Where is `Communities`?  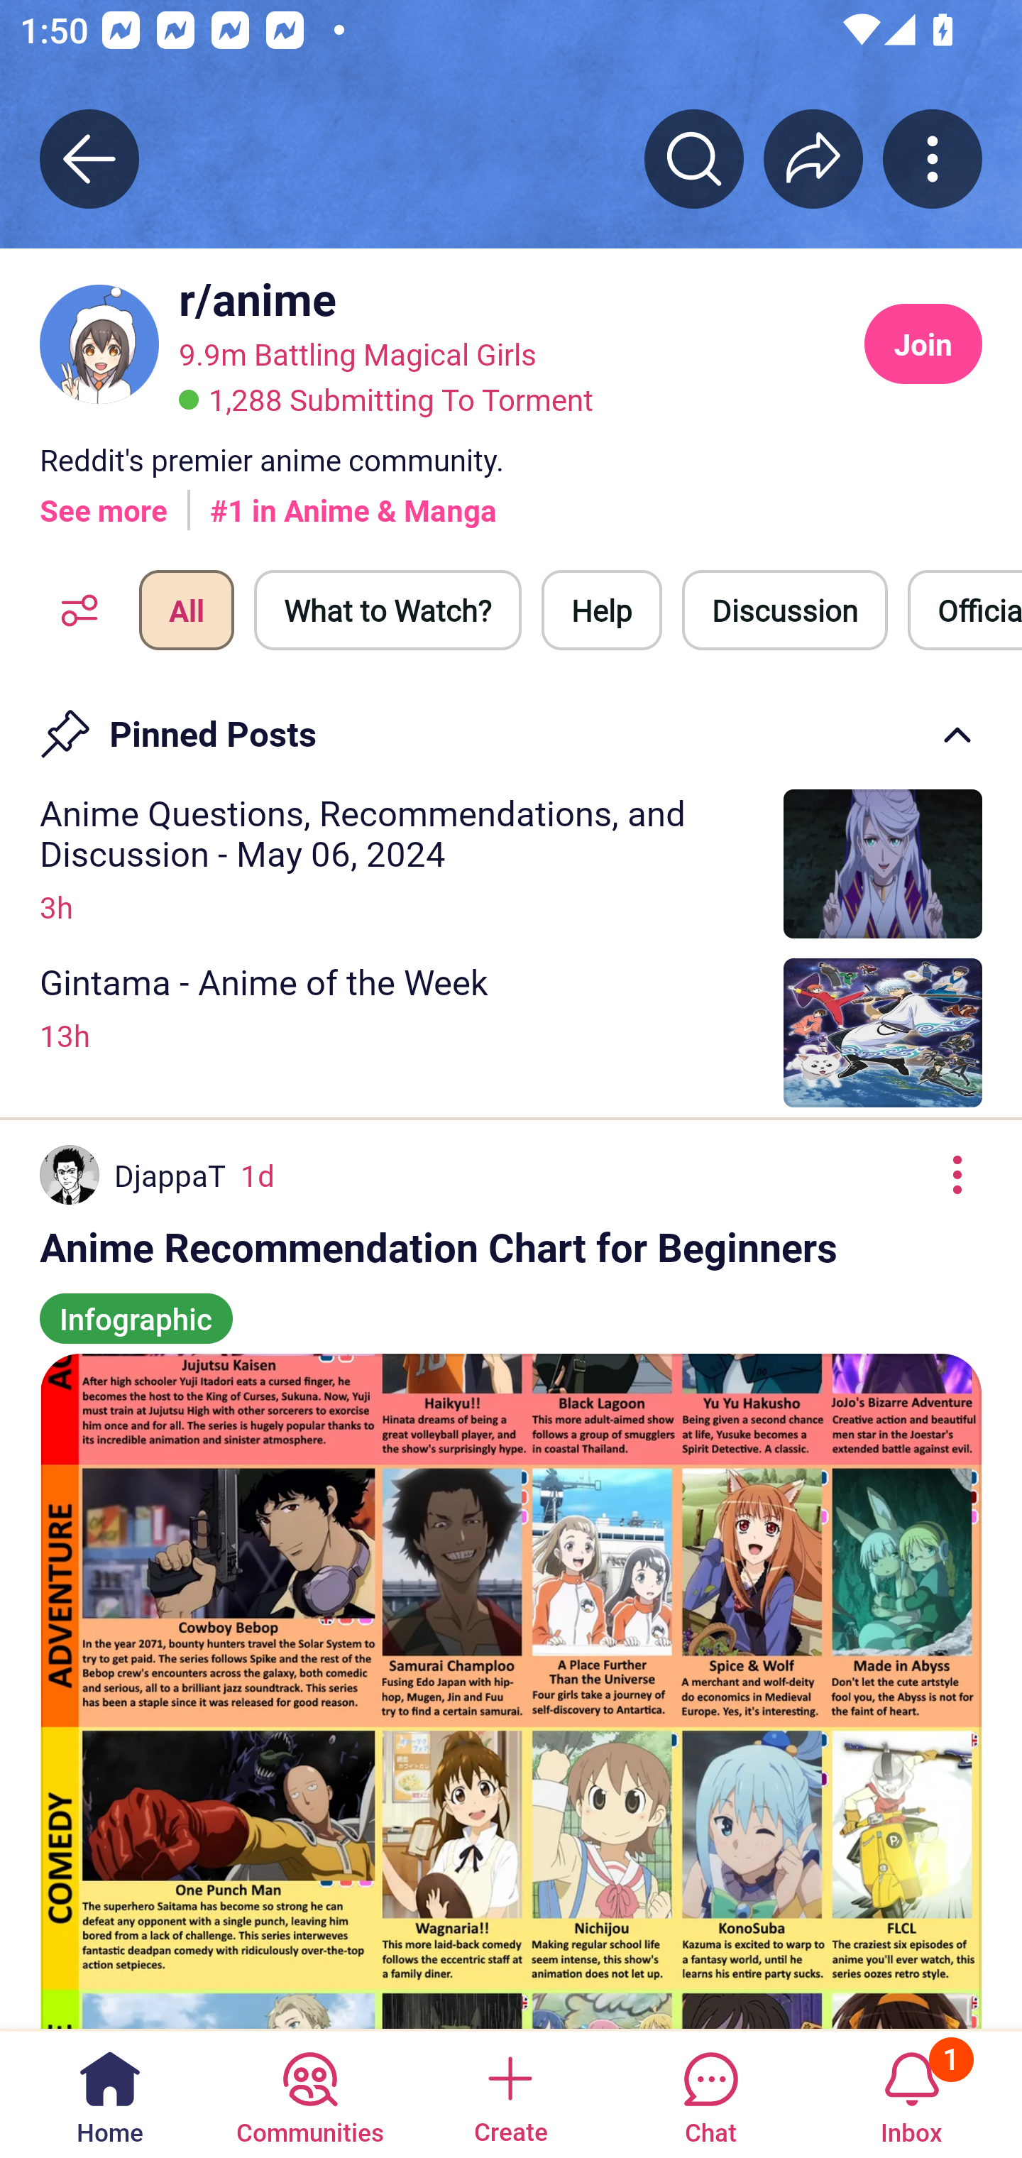 Communities is located at coordinates (309, 2093).